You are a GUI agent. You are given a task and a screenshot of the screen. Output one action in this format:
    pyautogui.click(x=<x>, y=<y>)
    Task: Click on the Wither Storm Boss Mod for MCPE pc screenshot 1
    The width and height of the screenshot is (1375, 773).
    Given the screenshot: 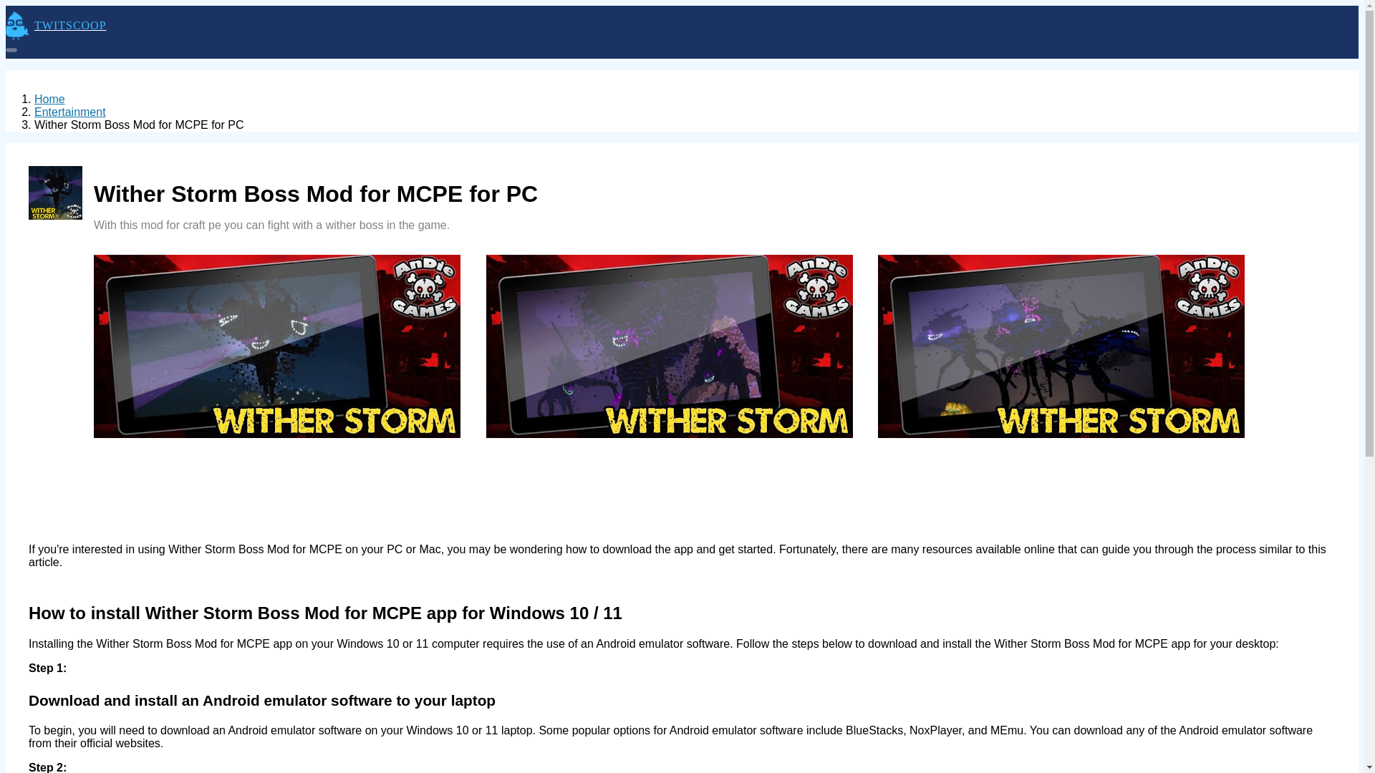 What is the action you would take?
    pyautogui.click(x=276, y=346)
    